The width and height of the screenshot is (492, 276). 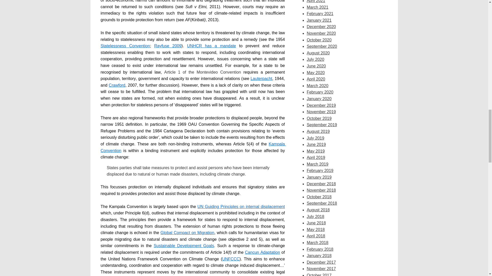 What do you see at coordinates (117, 85) in the screenshot?
I see `Crawford` at bounding box center [117, 85].